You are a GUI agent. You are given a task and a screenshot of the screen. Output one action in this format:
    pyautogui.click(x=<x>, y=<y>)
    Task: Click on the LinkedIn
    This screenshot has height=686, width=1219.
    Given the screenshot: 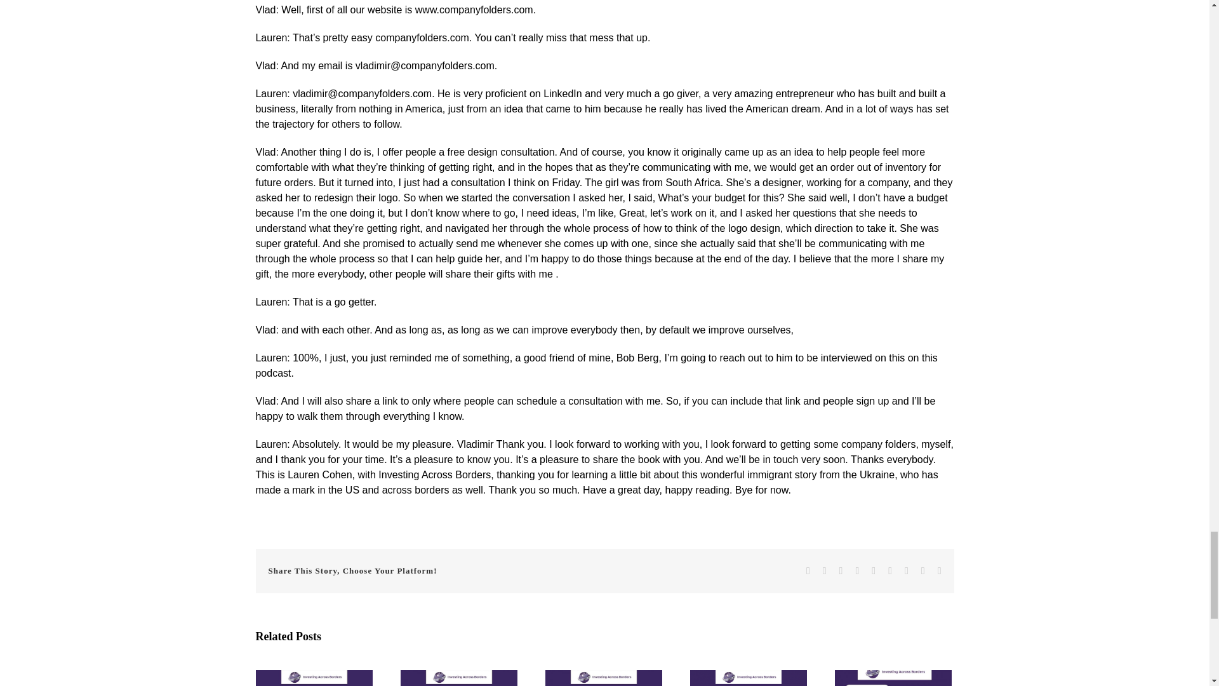 What is the action you would take?
    pyautogui.click(x=857, y=571)
    